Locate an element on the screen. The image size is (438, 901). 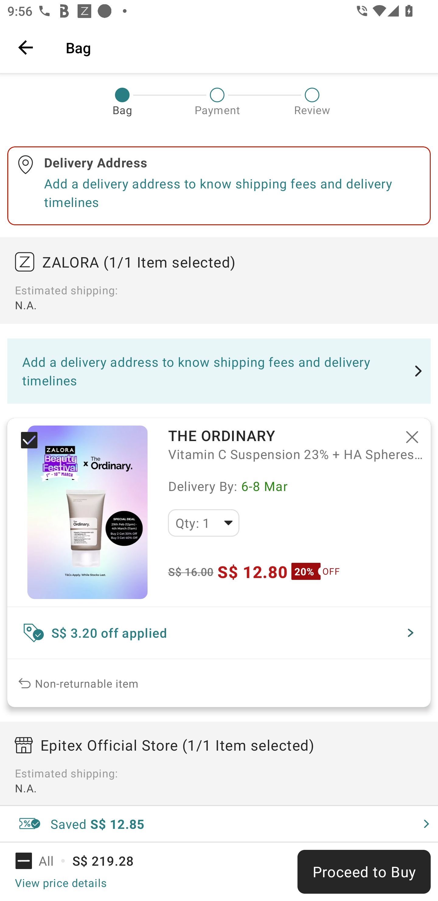
Saved S$ 12.85 is located at coordinates (219, 824).